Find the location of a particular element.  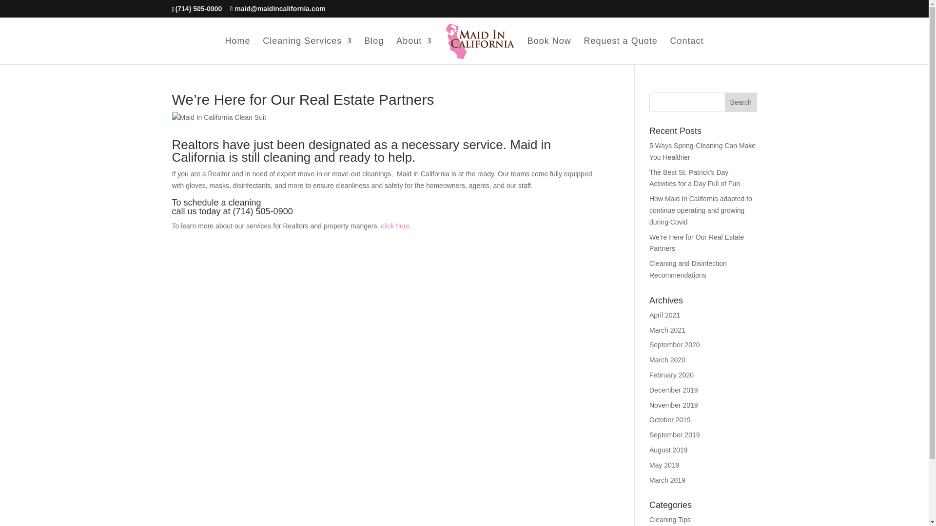

5 Ways Spring-Cleaning Can Make You Healthier is located at coordinates (702, 151).